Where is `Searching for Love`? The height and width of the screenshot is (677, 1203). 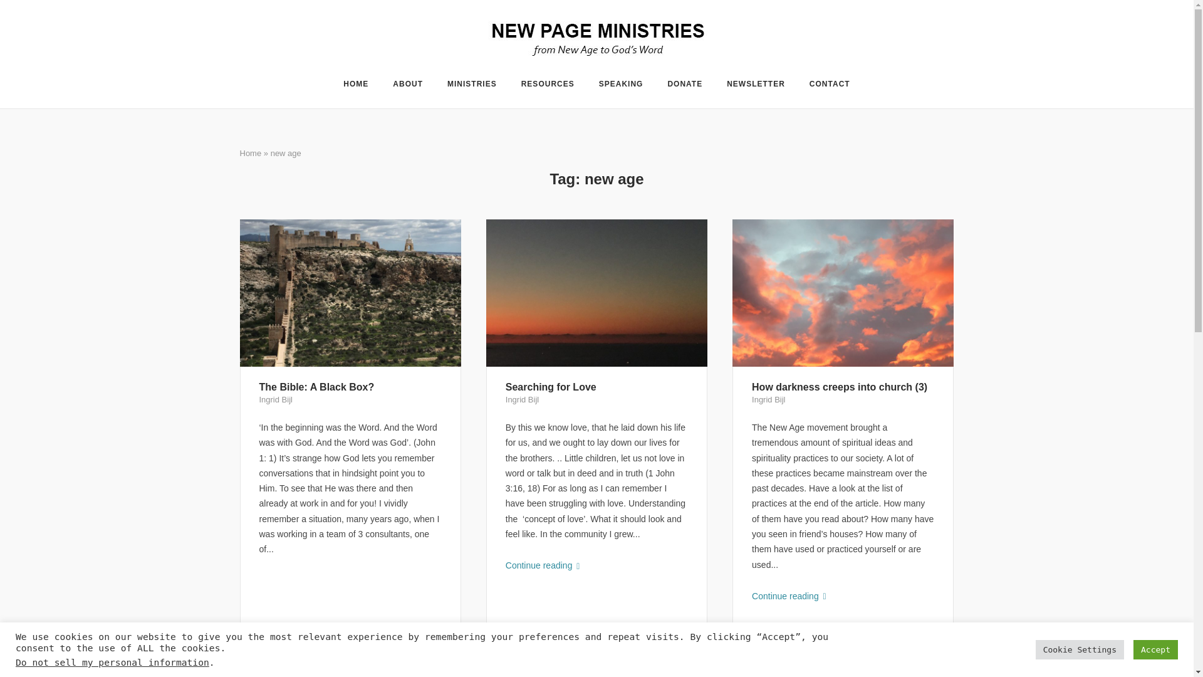 Searching for Love is located at coordinates (551, 387).